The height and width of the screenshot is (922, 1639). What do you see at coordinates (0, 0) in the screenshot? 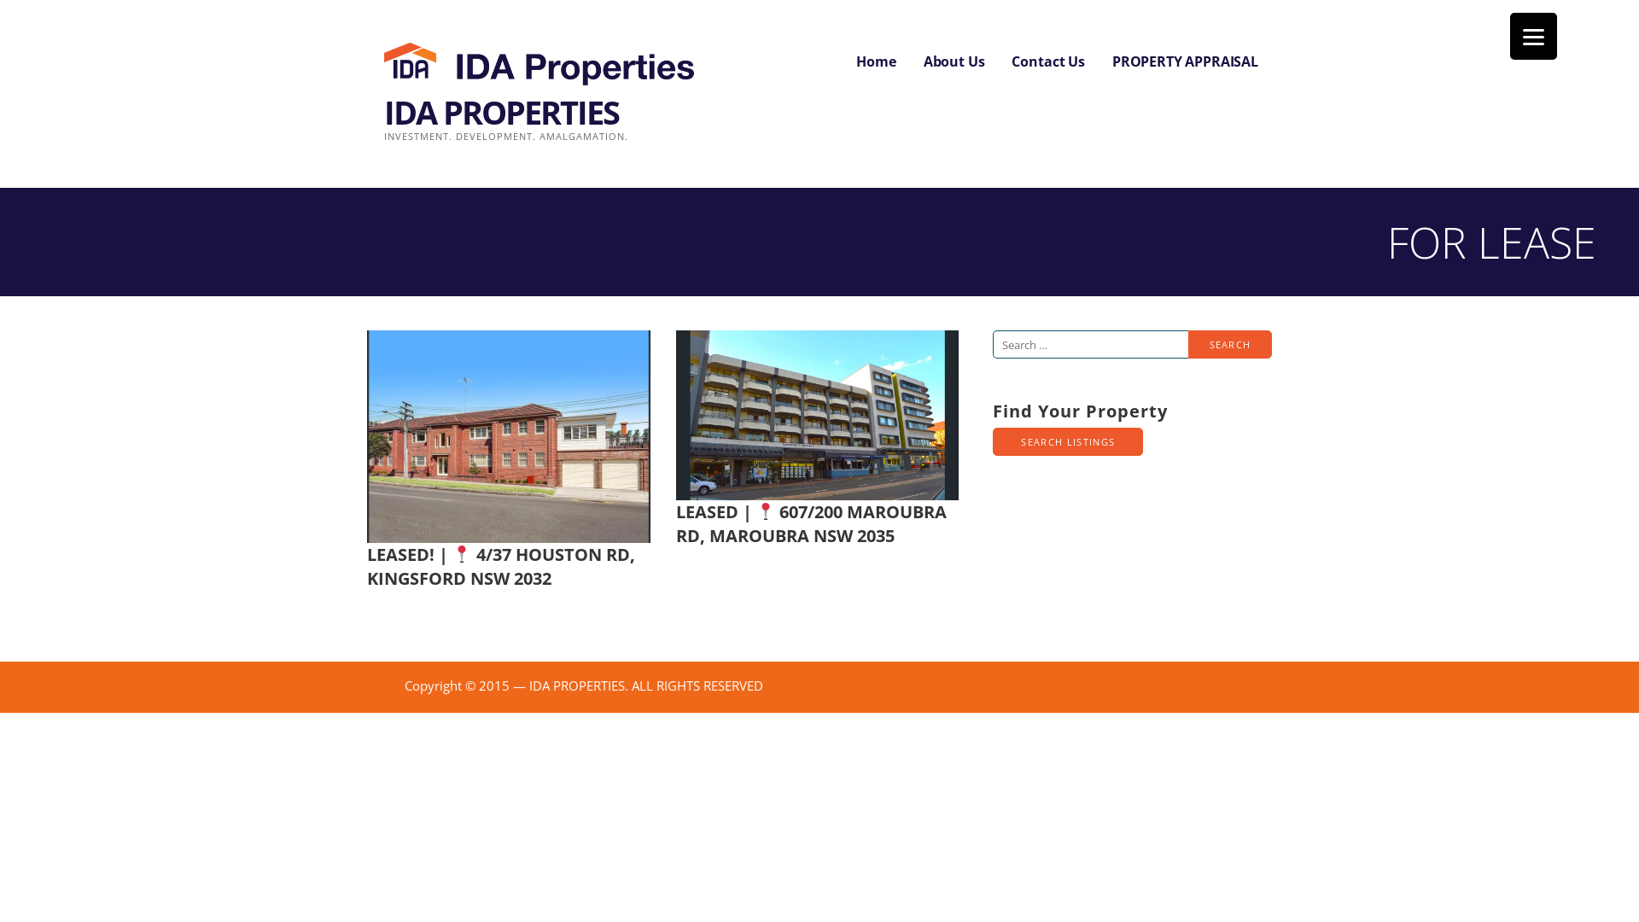
I see `Skip to content` at bounding box center [0, 0].